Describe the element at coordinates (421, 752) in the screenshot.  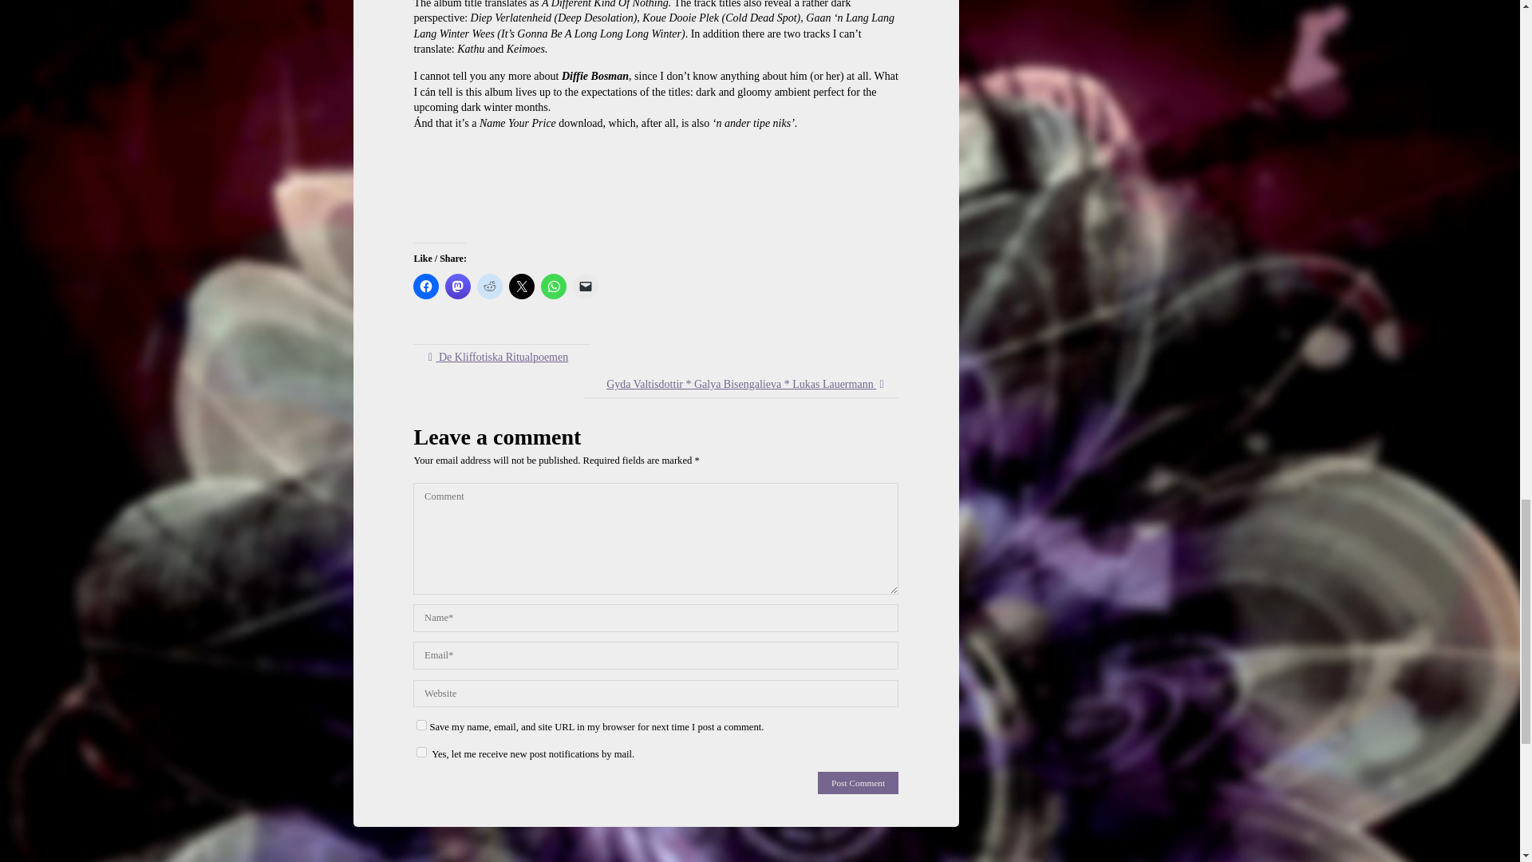
I see `1` at that location.